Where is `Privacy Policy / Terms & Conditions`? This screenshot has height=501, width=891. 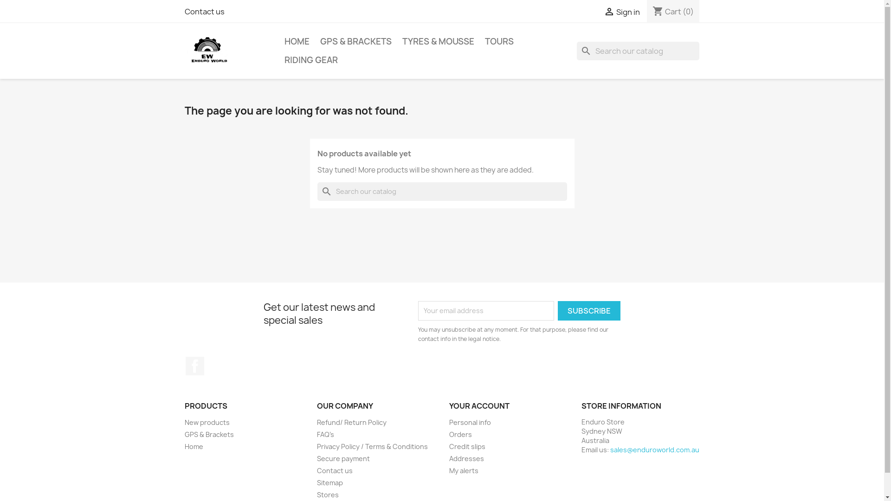 Privacy Policy / Terms & Conditions is located at coordinates (372, 446).